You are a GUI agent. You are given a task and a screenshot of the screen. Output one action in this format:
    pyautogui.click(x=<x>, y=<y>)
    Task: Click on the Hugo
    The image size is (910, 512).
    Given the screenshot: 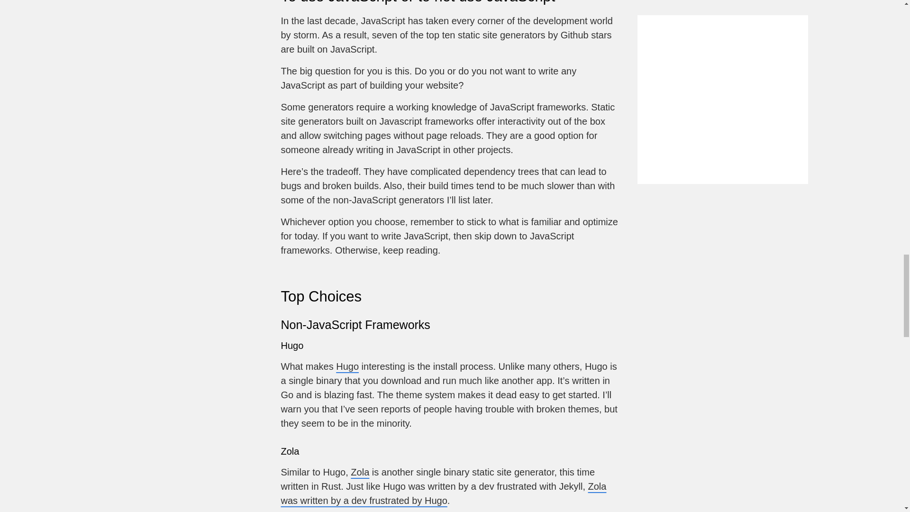 What is the action you would take?
    pyautogui.click(x=347, y=366)
    